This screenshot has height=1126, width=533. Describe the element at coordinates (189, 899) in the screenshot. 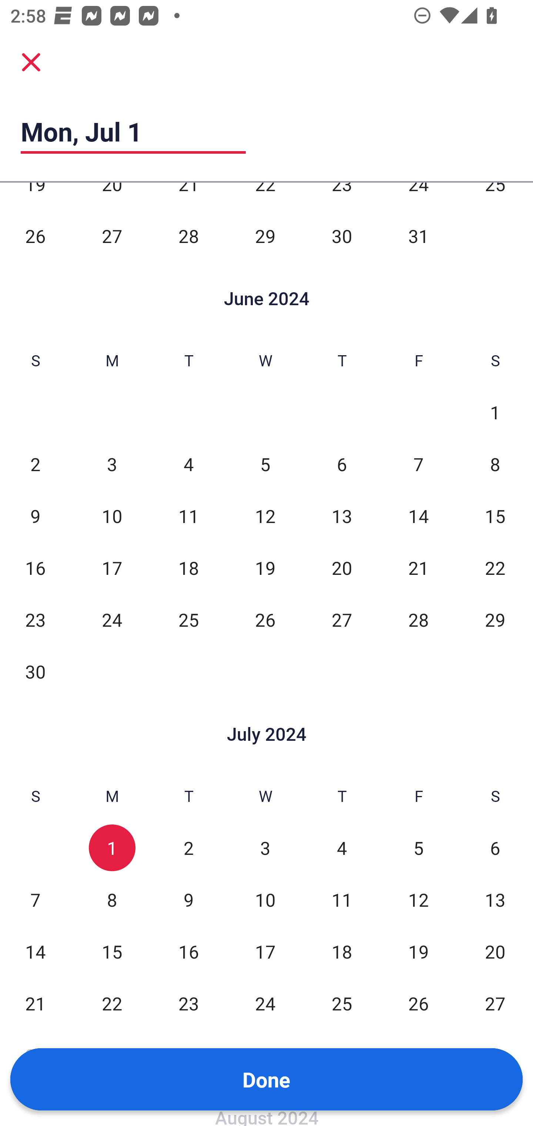

I see `9 Tue, Jul 9, Not Selected` at that location.